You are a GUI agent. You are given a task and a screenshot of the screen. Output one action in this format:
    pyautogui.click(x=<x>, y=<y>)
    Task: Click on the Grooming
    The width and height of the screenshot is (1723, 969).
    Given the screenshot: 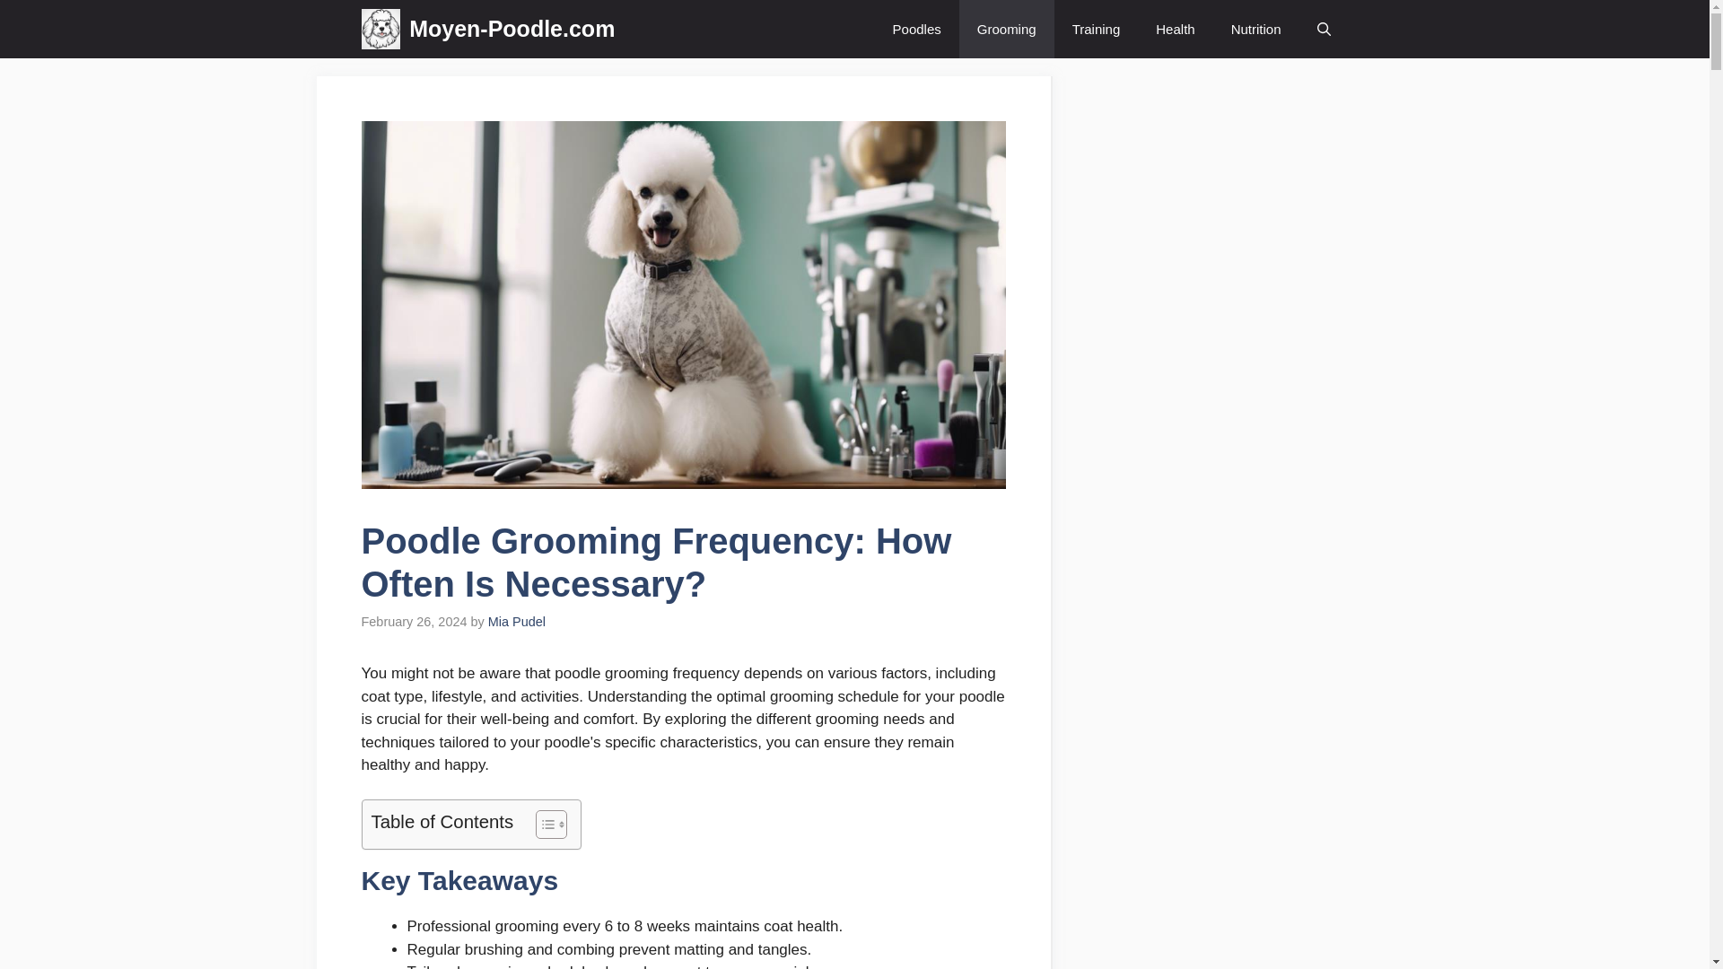 What is the action you would take?
    pyautogui.click(x=1007, y=29)
    